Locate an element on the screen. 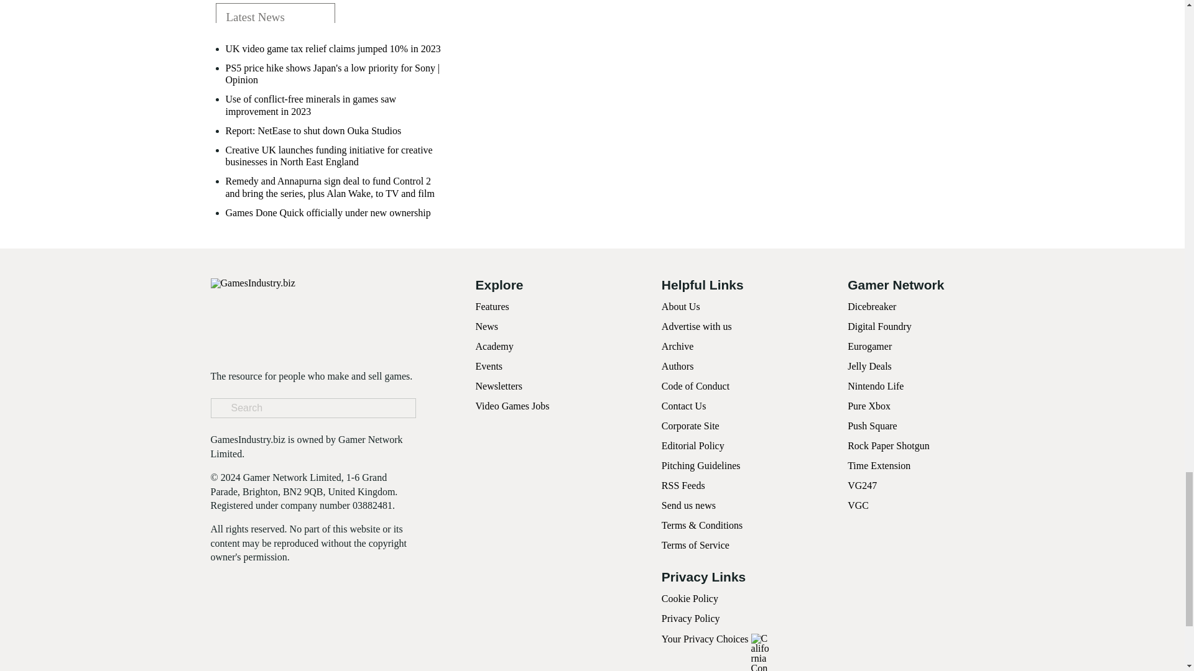 This screenshot has width=1194, height=671. Features is located at coordinates (491, 306).